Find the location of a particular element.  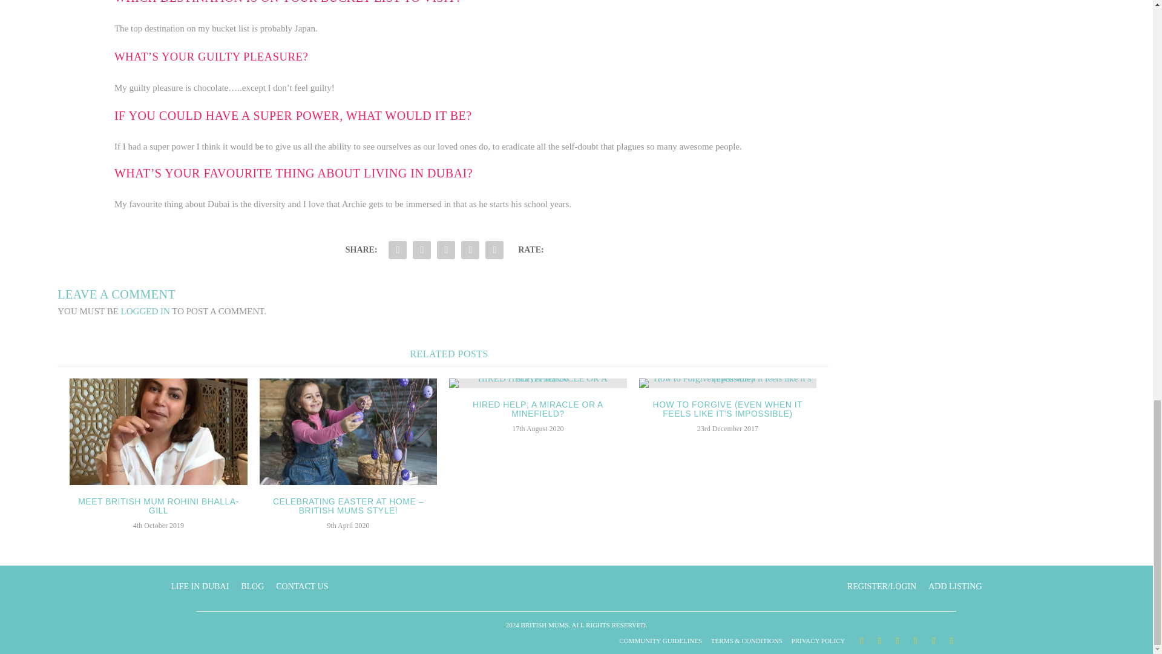

Meet British Mum Rohini Bhalla-Gill is located at coordinates (158, 432).